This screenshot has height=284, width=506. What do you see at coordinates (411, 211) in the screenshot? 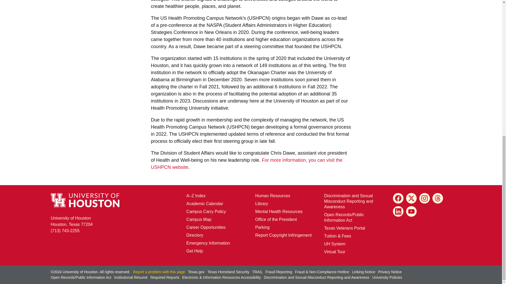
I see `YouTube` at bounding box center [411, 211].